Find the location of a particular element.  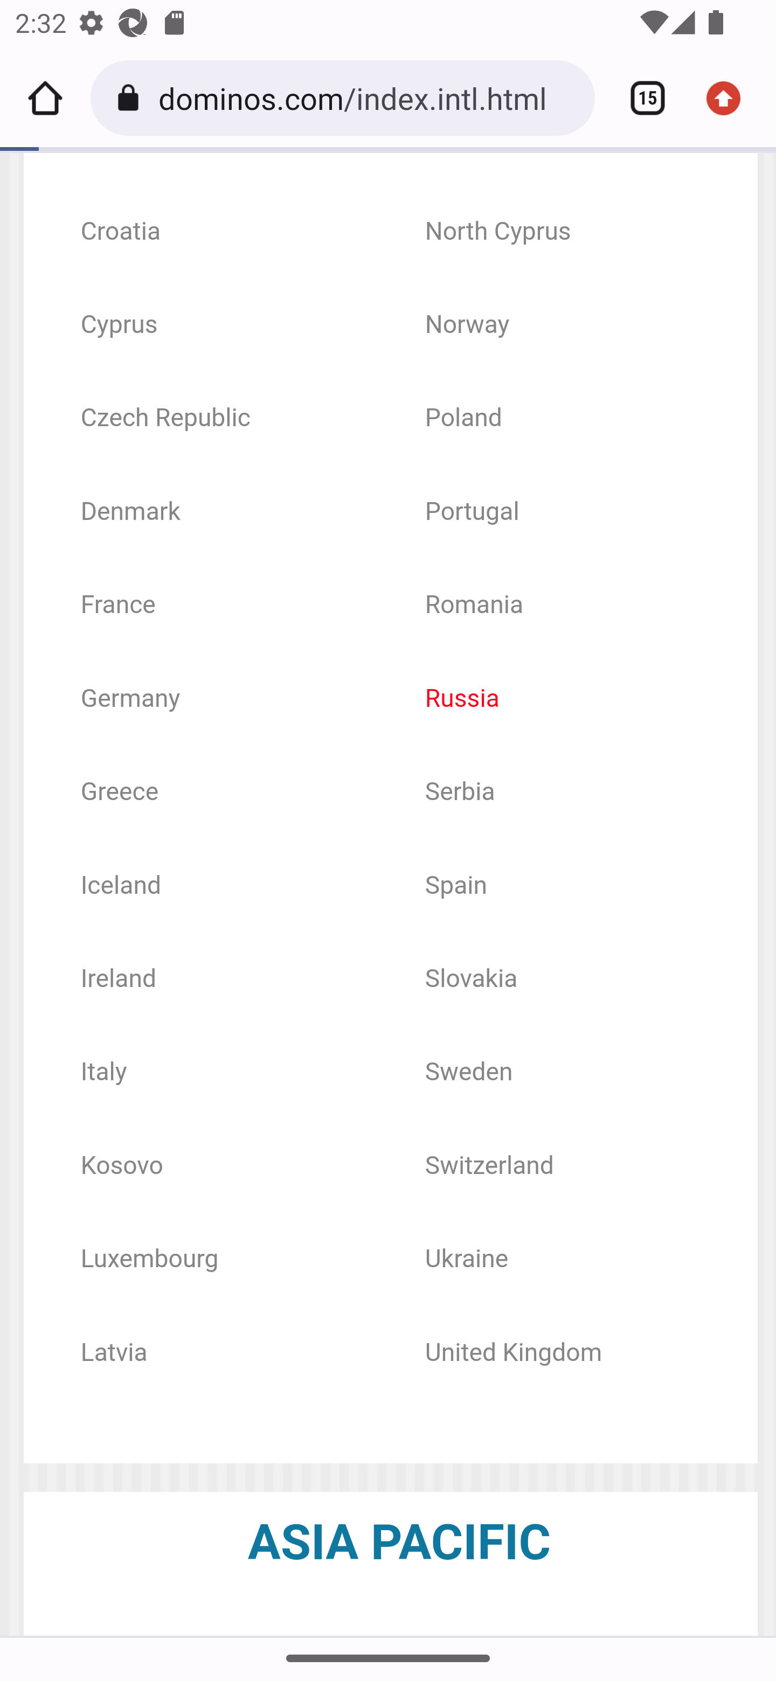

Romania is located at coordinates (474, 607).